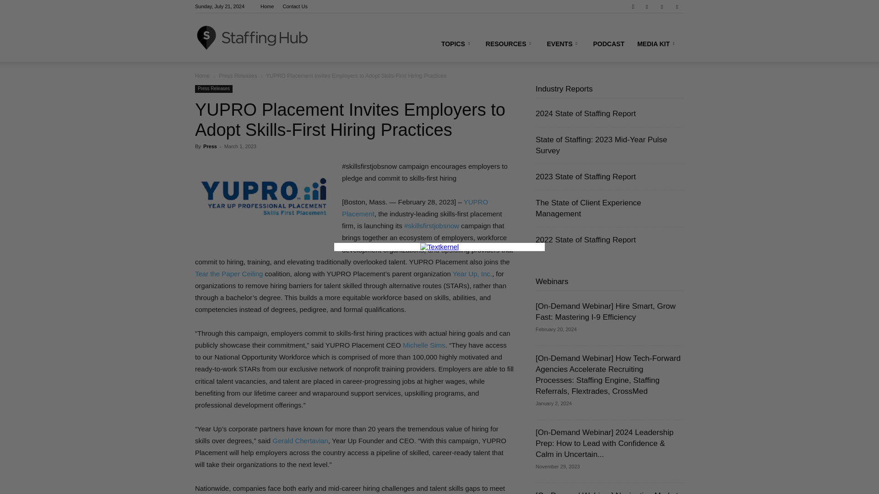 This screenshot has width=879, height=494. I want to click on Home, so click(266, 6).